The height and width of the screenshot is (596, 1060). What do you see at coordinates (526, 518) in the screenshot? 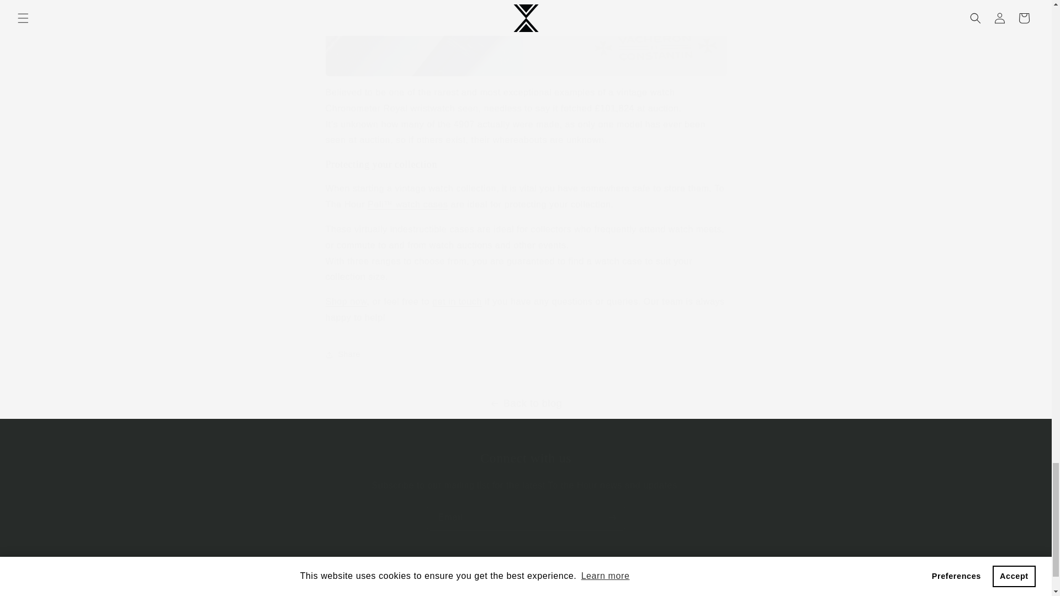
I see `Email` at bounding box center [526, 518].